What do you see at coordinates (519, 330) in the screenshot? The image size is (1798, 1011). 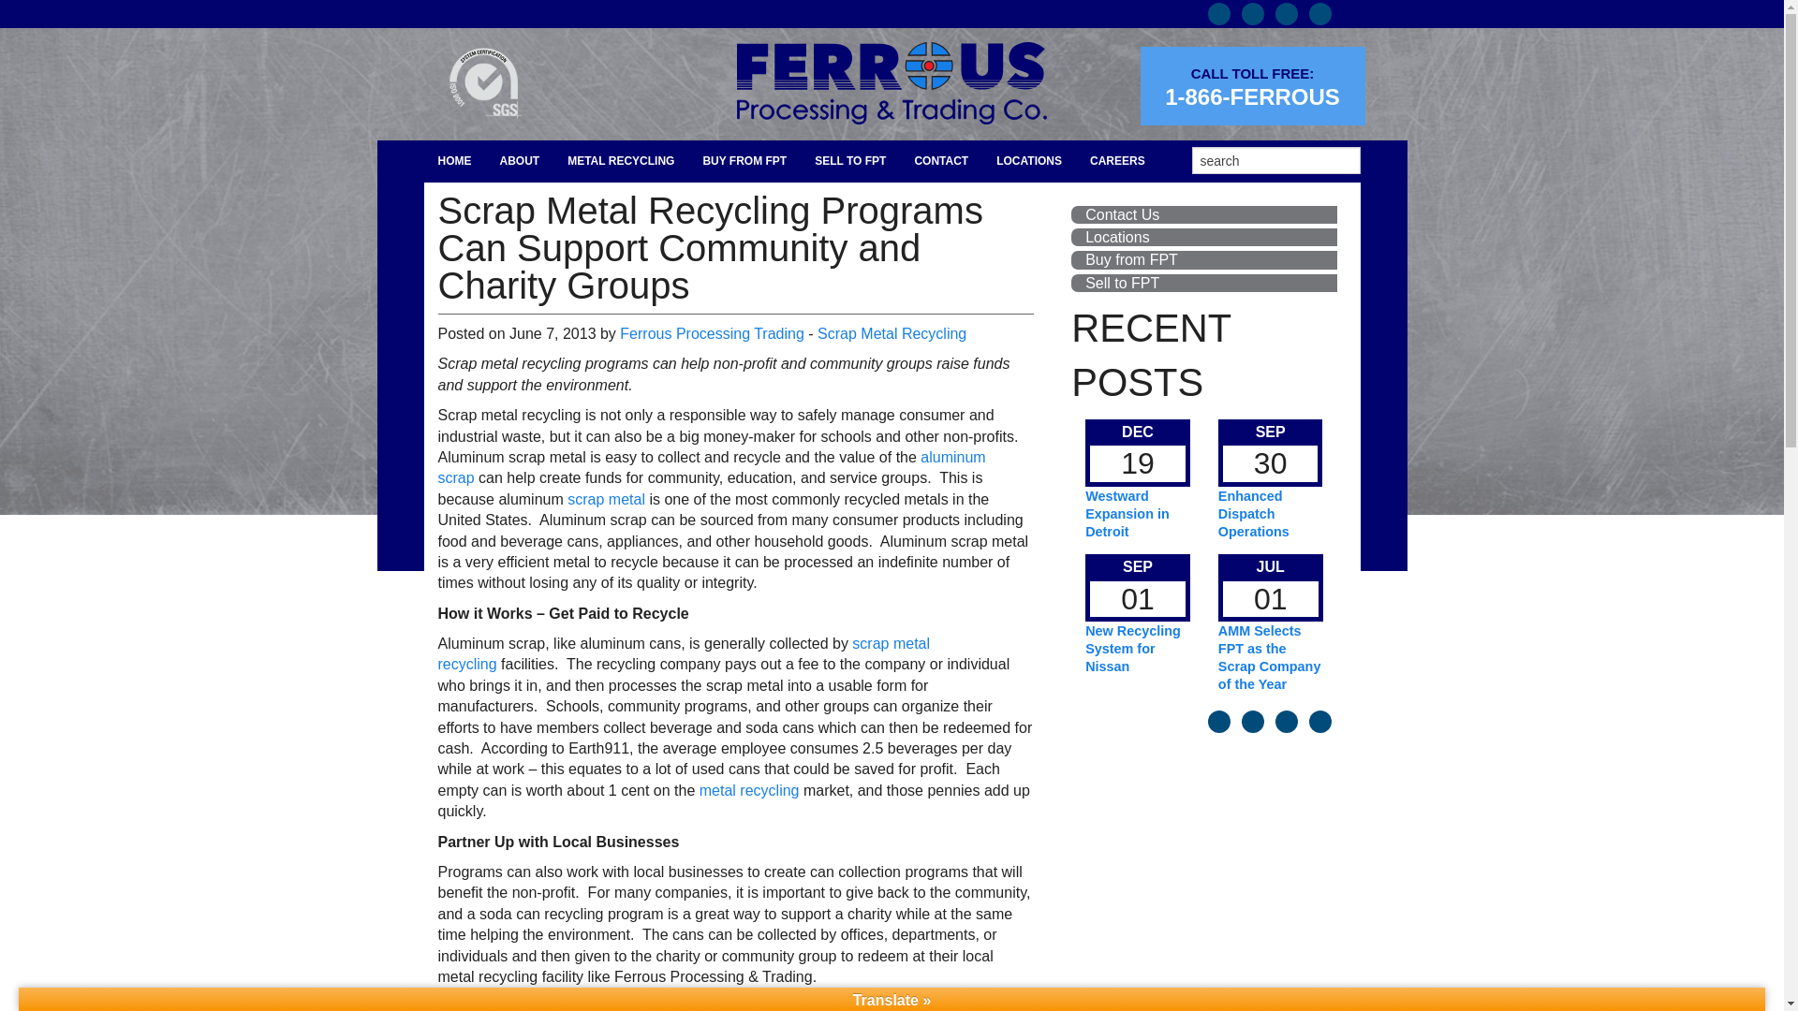 I see `FINANCIAL STRENGTH` at bounding box center [519, 330].